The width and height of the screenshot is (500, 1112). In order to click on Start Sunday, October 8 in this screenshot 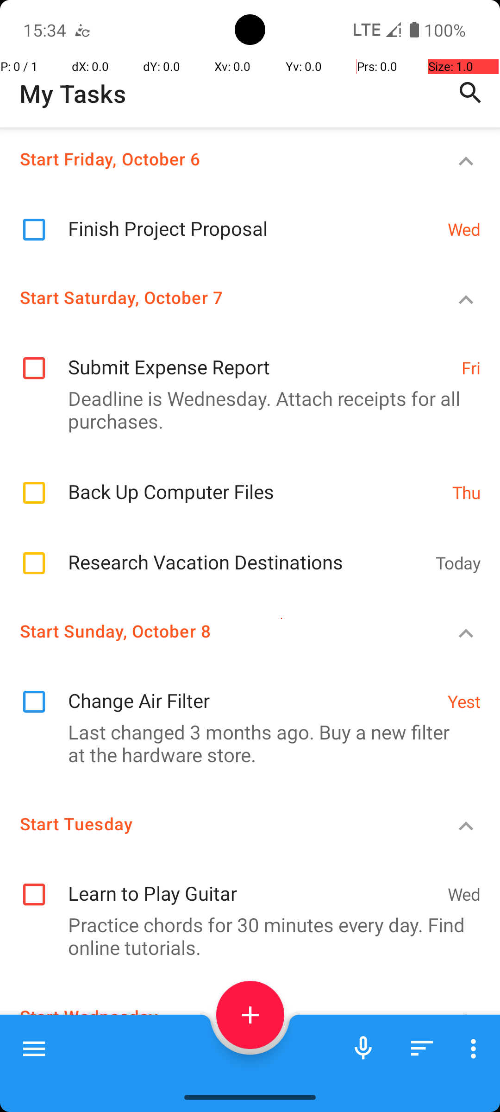, I will do `click(216, 631)`.